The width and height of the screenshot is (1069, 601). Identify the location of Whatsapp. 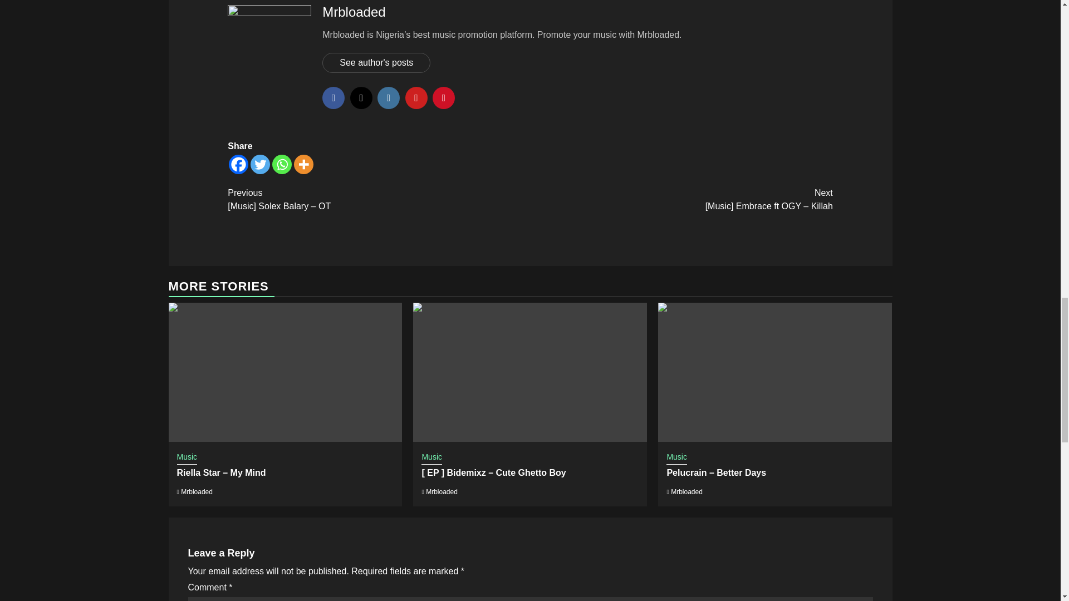
(282, 164).